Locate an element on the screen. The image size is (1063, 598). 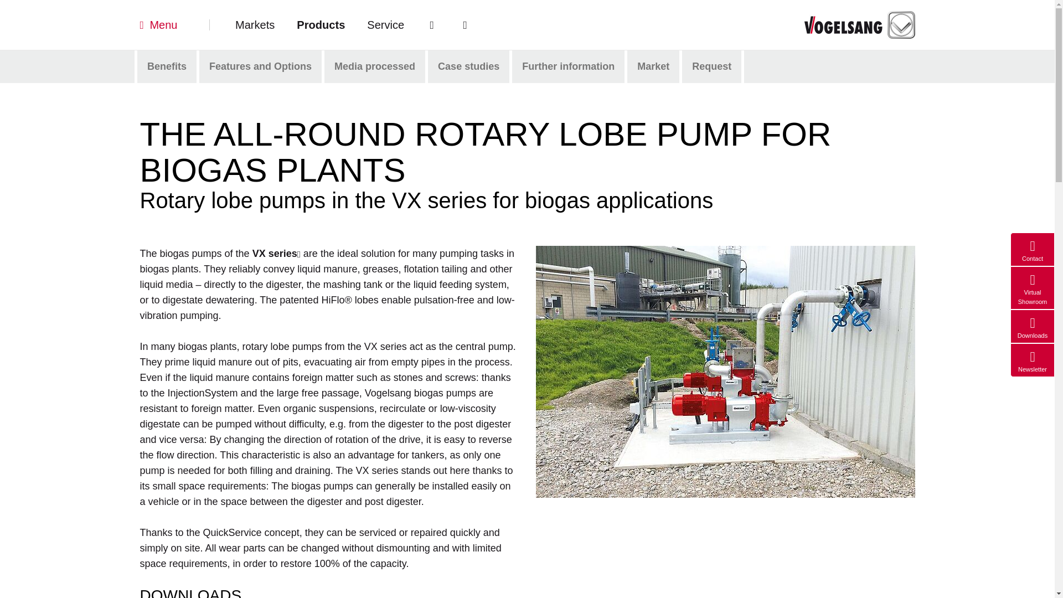
Market is located at coordinates (653, 66).